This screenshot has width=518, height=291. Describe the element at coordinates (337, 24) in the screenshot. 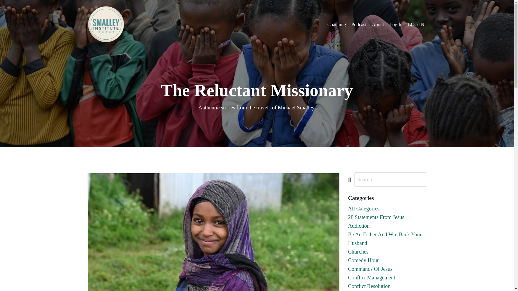

I see `Coaching` at that location.